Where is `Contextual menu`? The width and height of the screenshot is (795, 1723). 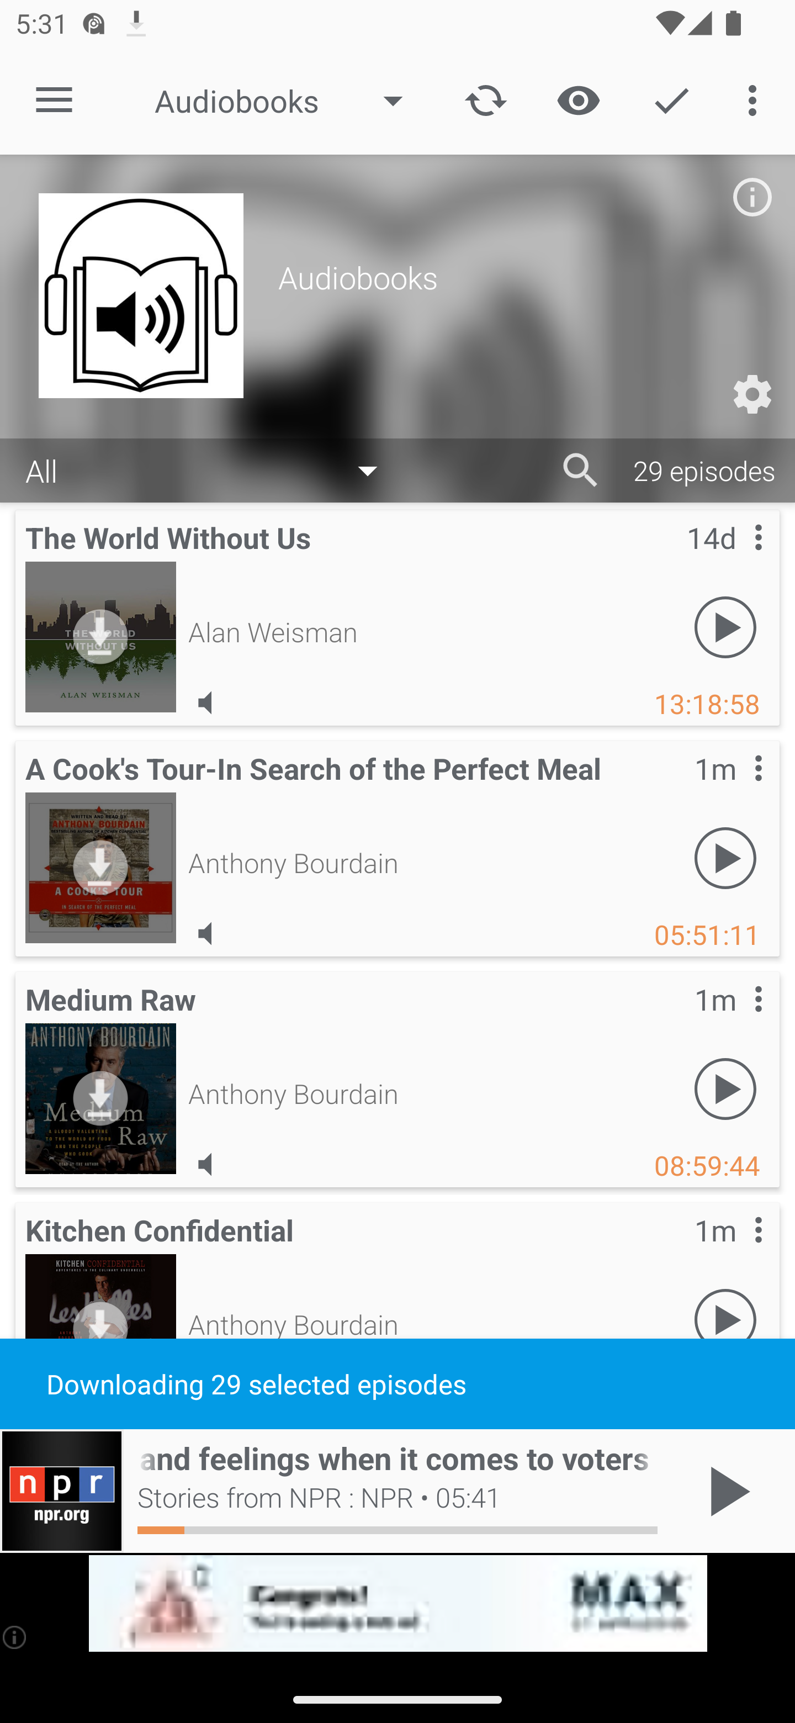
Contextual menu is located at coordinates (734, 790).